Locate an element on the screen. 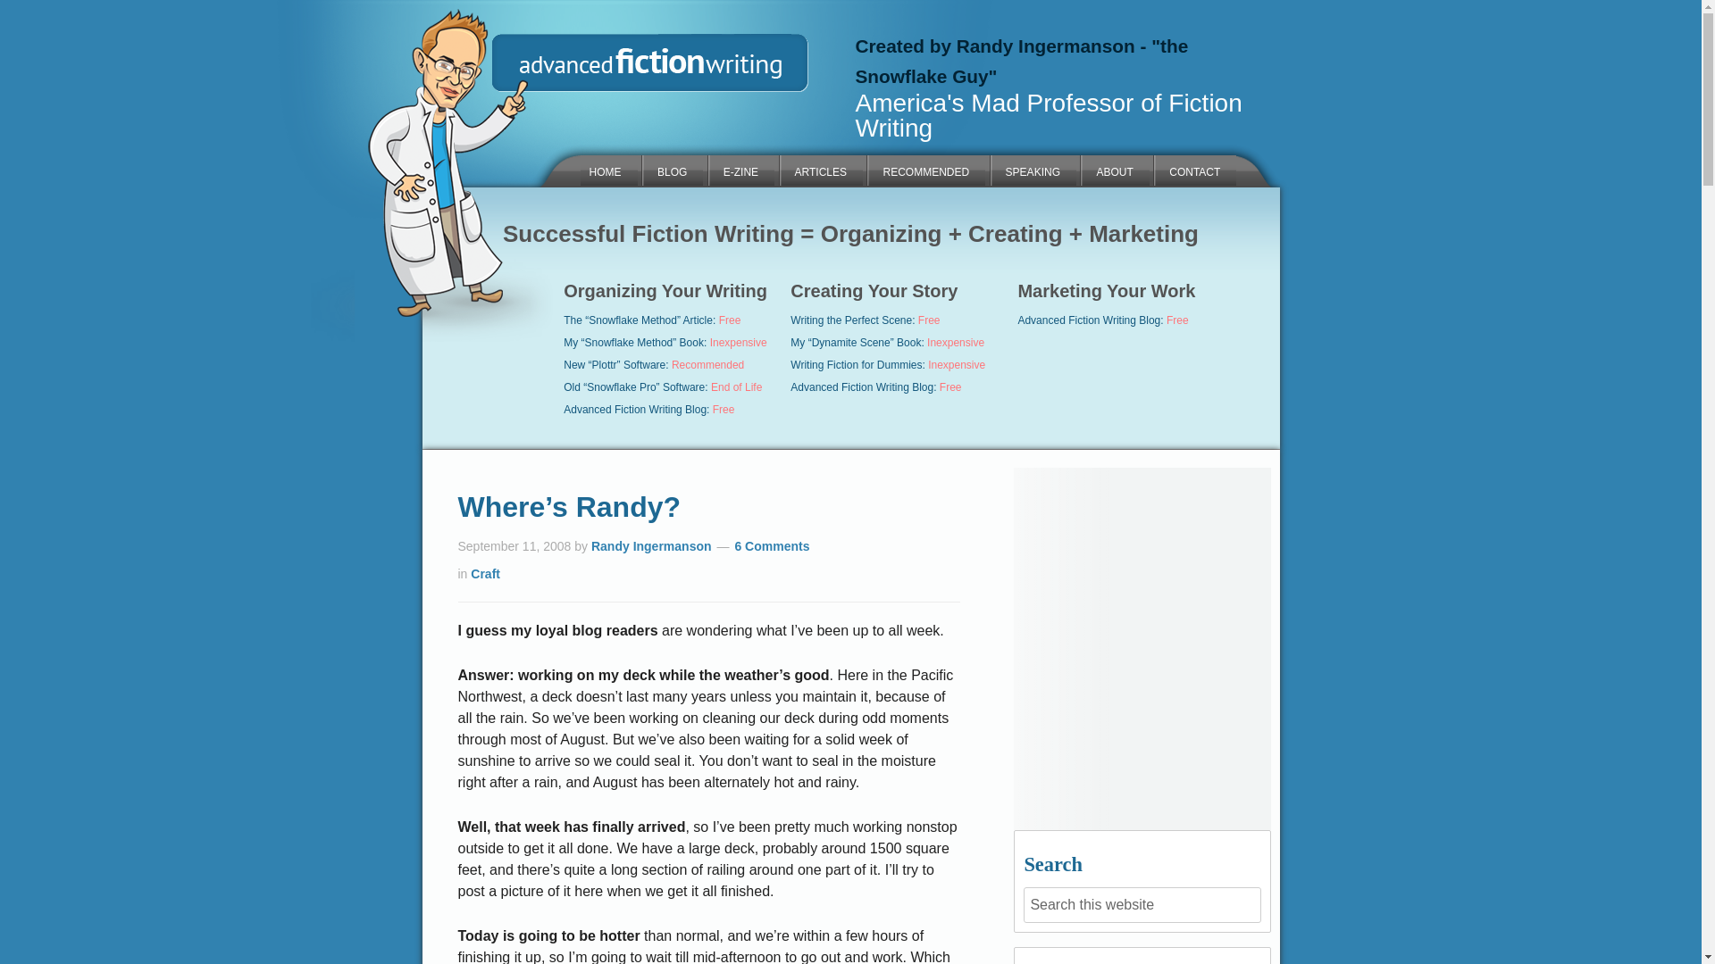 The image size is (1715, 964). CONTACT is located at coordinates (1194, 170).